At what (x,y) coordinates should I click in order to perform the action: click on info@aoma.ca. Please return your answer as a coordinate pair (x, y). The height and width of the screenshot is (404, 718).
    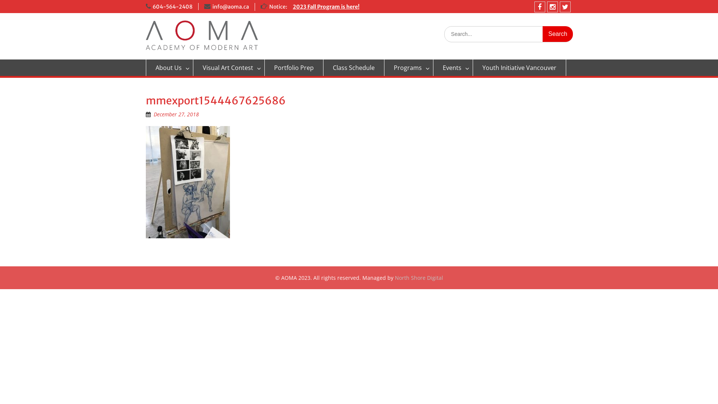
    Looking at the image, I should click on (231, 7).